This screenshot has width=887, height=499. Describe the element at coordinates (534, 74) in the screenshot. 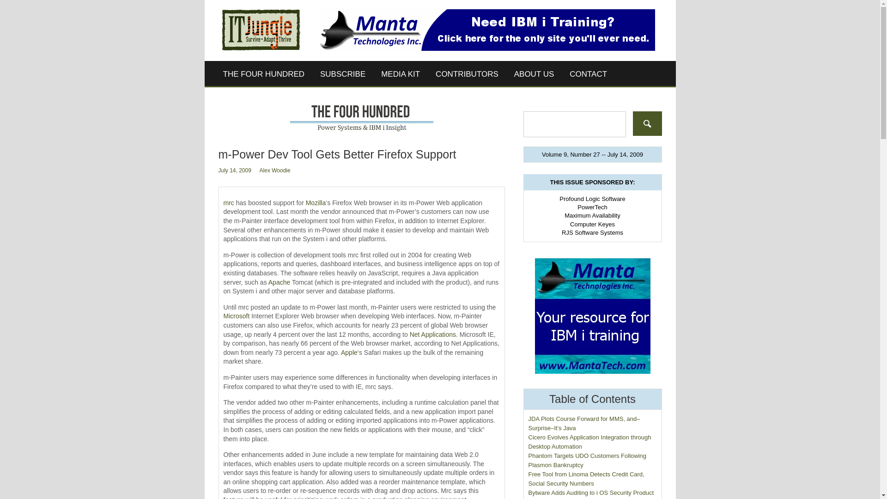

I see `ABOUT US` at that location.